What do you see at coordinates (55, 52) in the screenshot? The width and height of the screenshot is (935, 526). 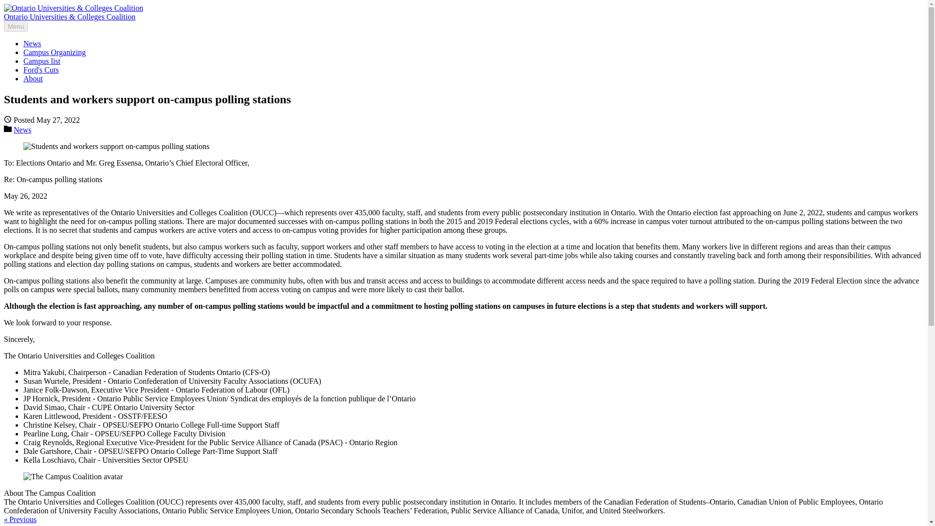 I see `Campus Organizing` at bounding box center [55, 52].